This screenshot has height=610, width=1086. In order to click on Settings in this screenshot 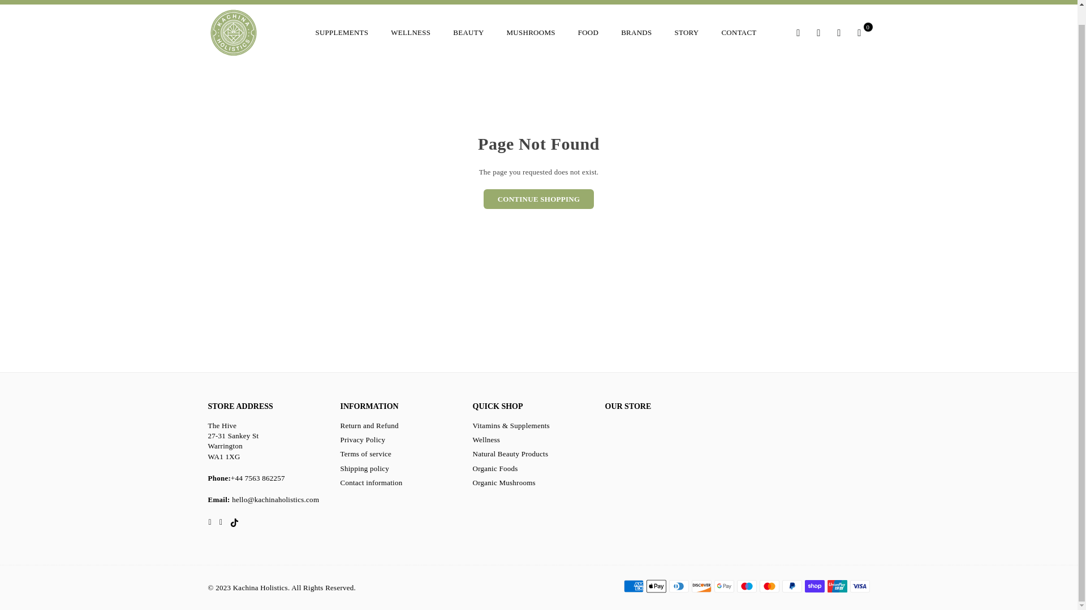, I will do `click(819, 32)`.